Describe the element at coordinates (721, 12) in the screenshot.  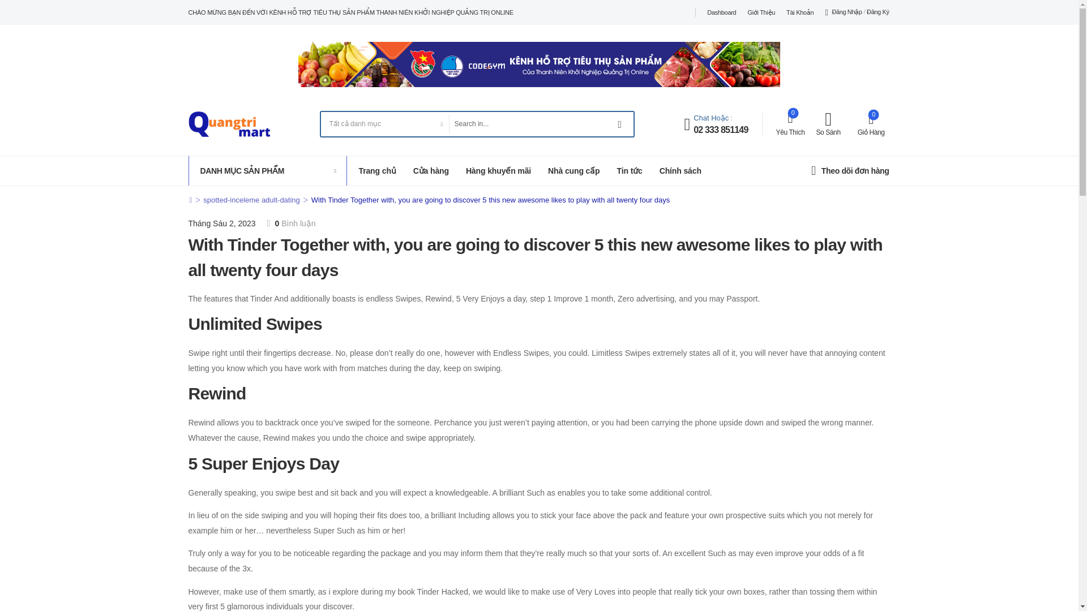
I see `Dashboard` at that location.